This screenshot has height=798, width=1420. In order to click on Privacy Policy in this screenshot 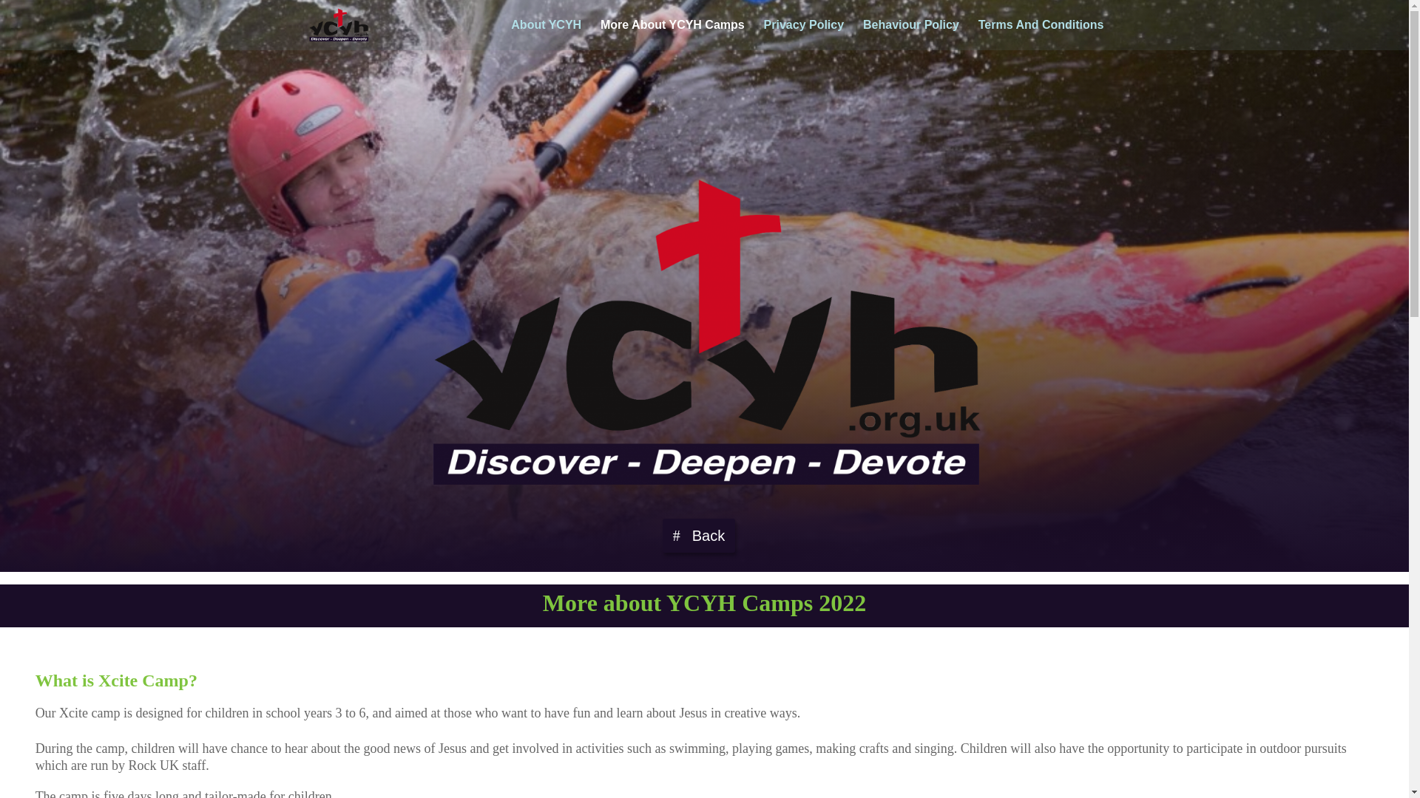, I will do `click(804, 35)`.